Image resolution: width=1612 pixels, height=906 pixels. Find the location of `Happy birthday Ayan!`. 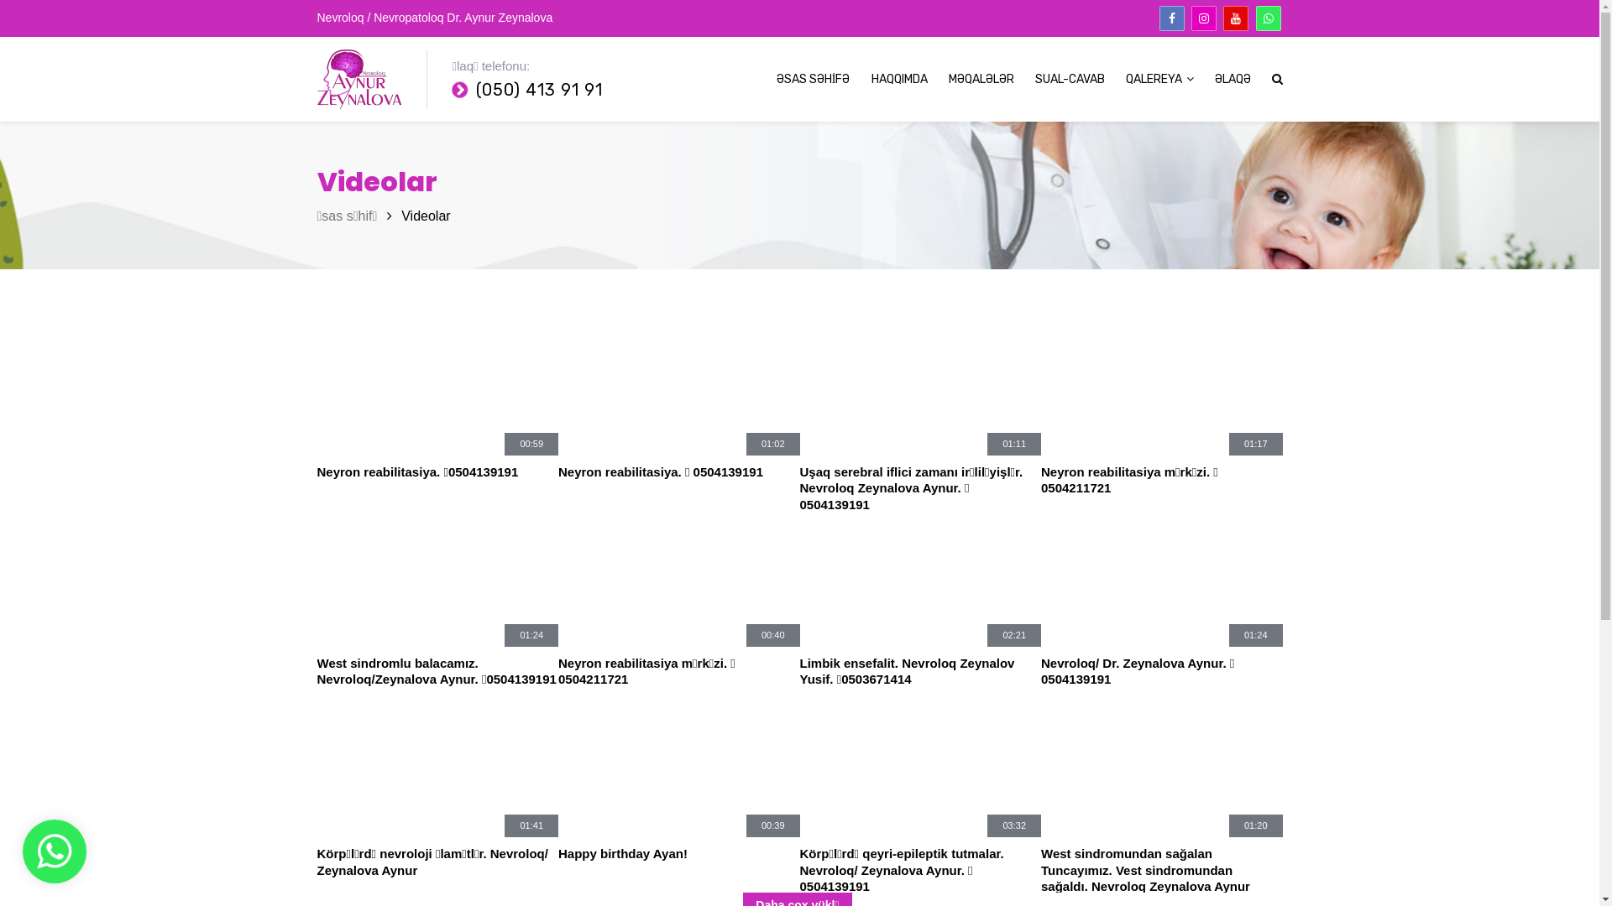

Happy birthday Ayan! is located at coordinates (679, 869).